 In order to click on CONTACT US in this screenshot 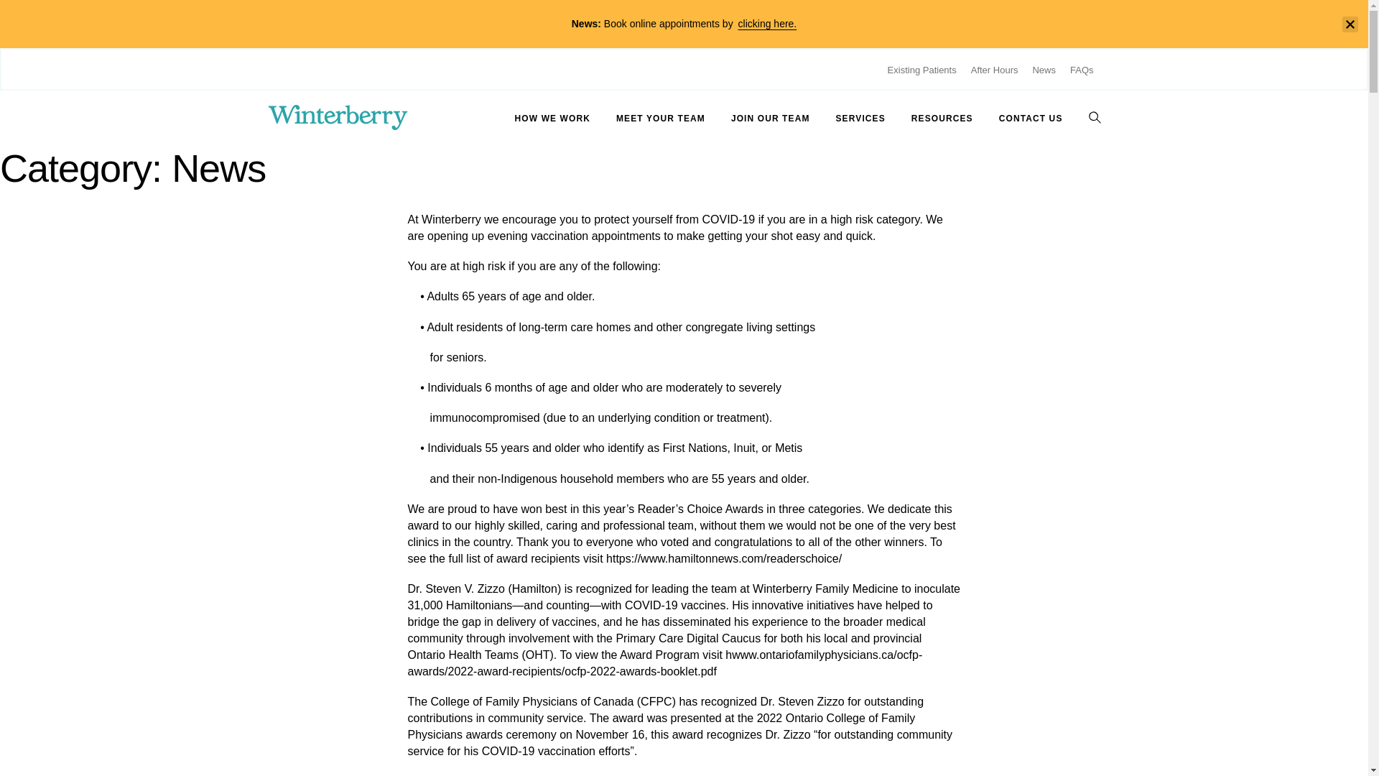, I will do `click(1031, 118)`.